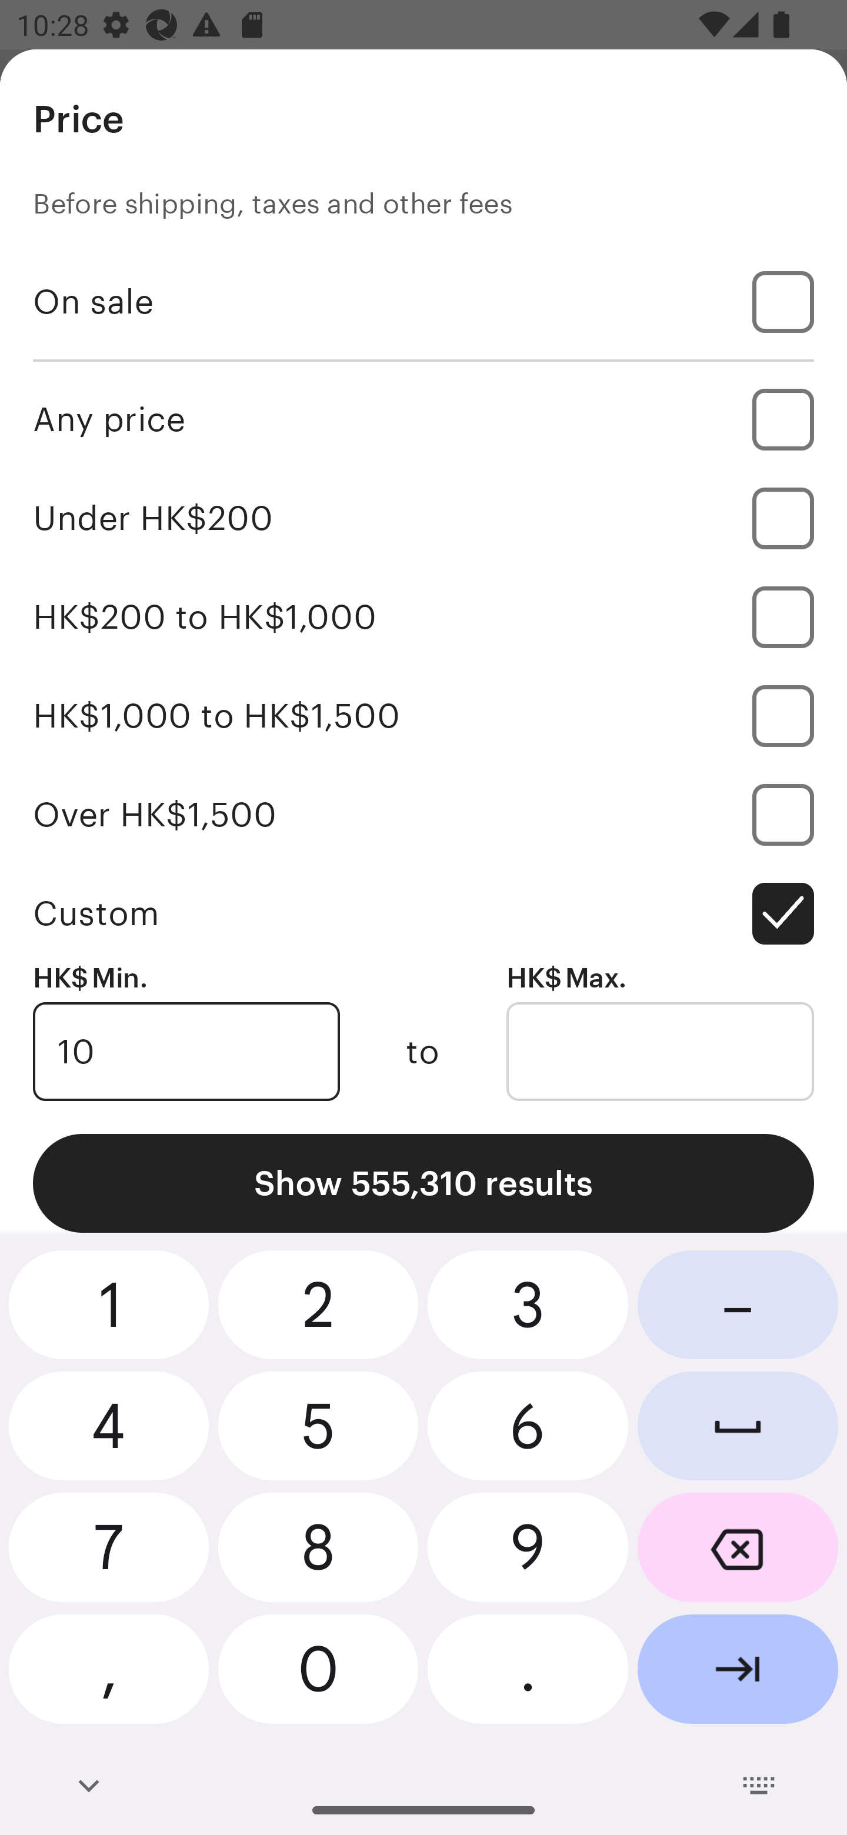 This screenshot has height=1835, width=847. I want to click on Any price, so click(423, 419).